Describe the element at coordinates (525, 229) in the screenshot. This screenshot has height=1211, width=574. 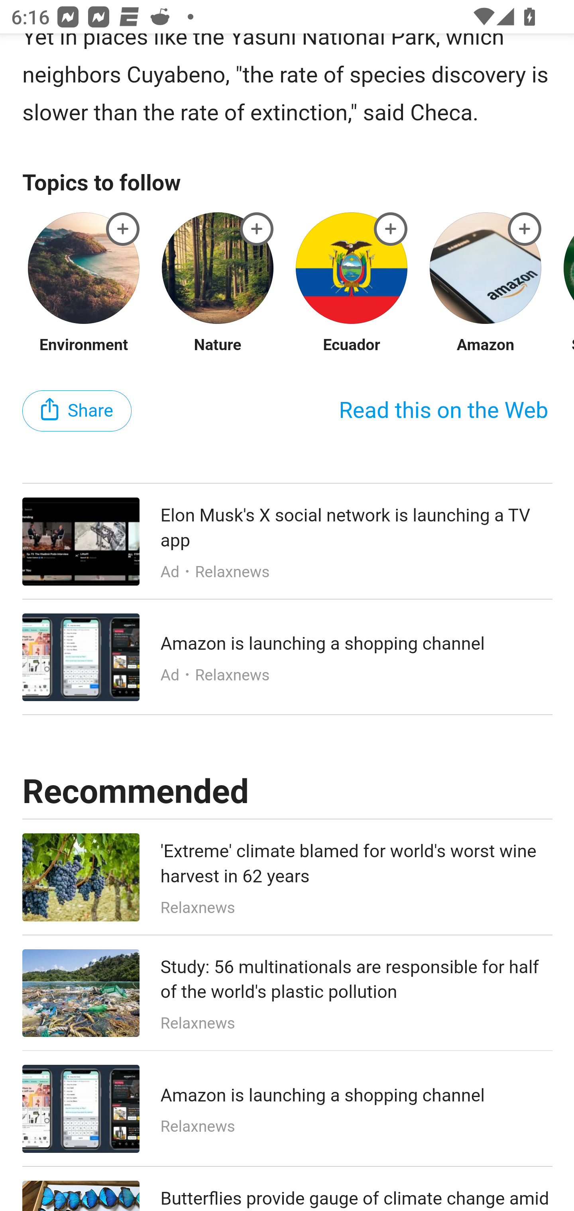
I see `1157025764906664056` at that location.